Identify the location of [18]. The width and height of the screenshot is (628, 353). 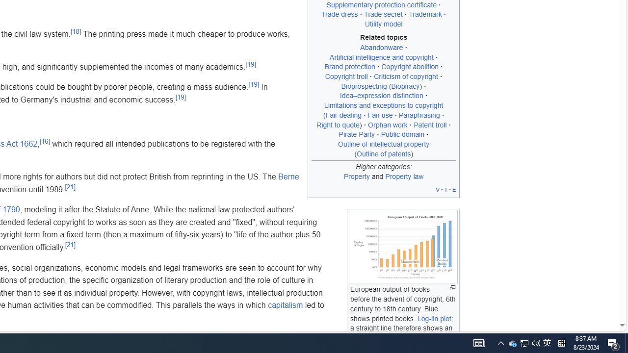
(76, 31).